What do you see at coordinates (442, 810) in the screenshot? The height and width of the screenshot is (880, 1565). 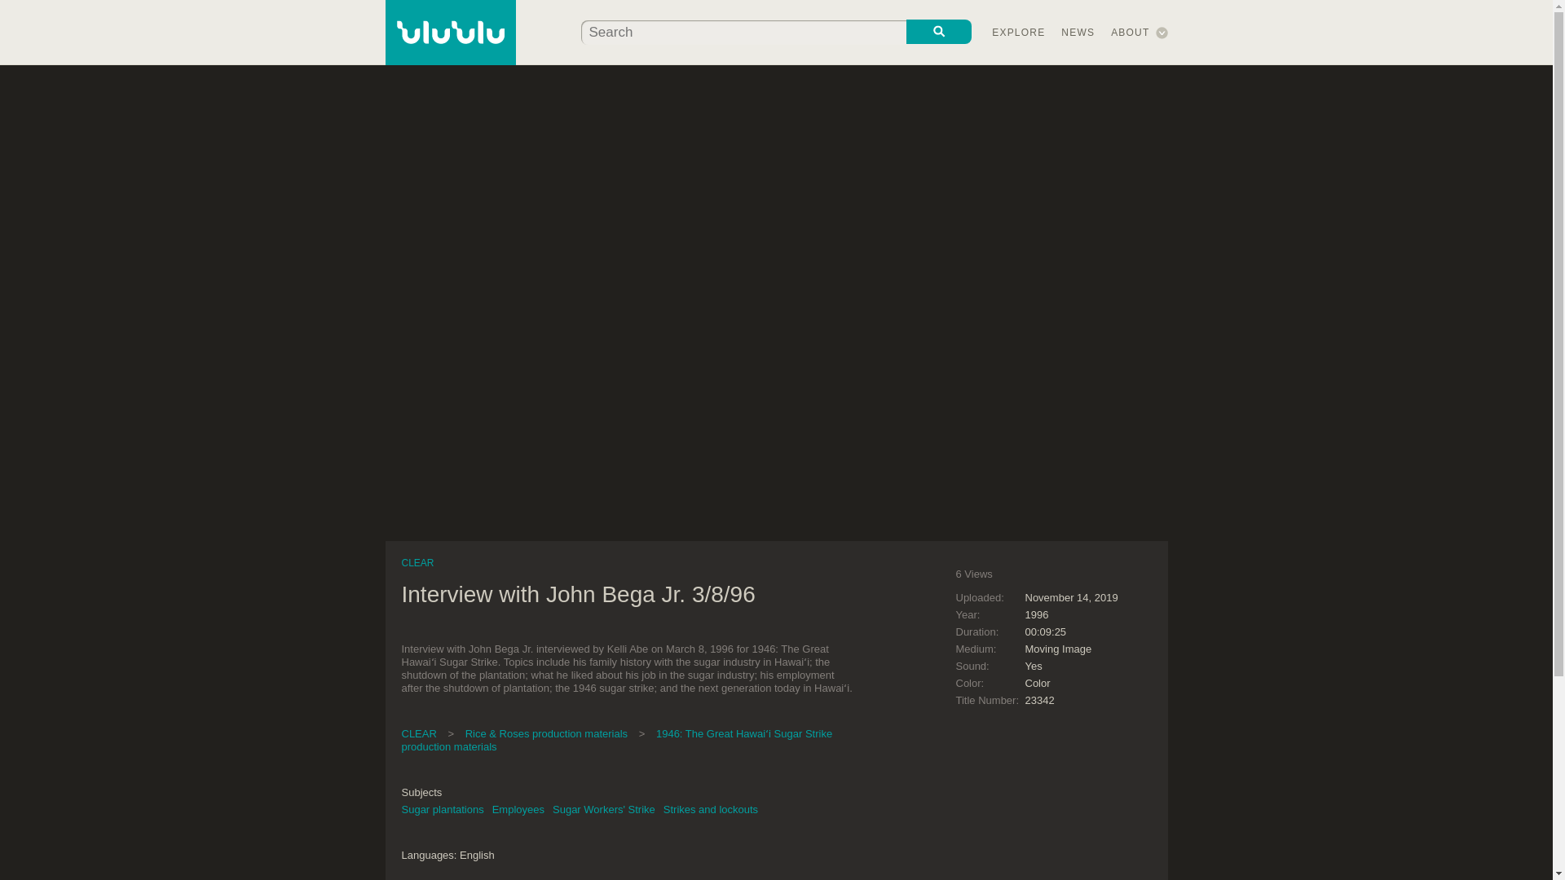 I see `Sugar plantations` at bounding box center [442, 810].